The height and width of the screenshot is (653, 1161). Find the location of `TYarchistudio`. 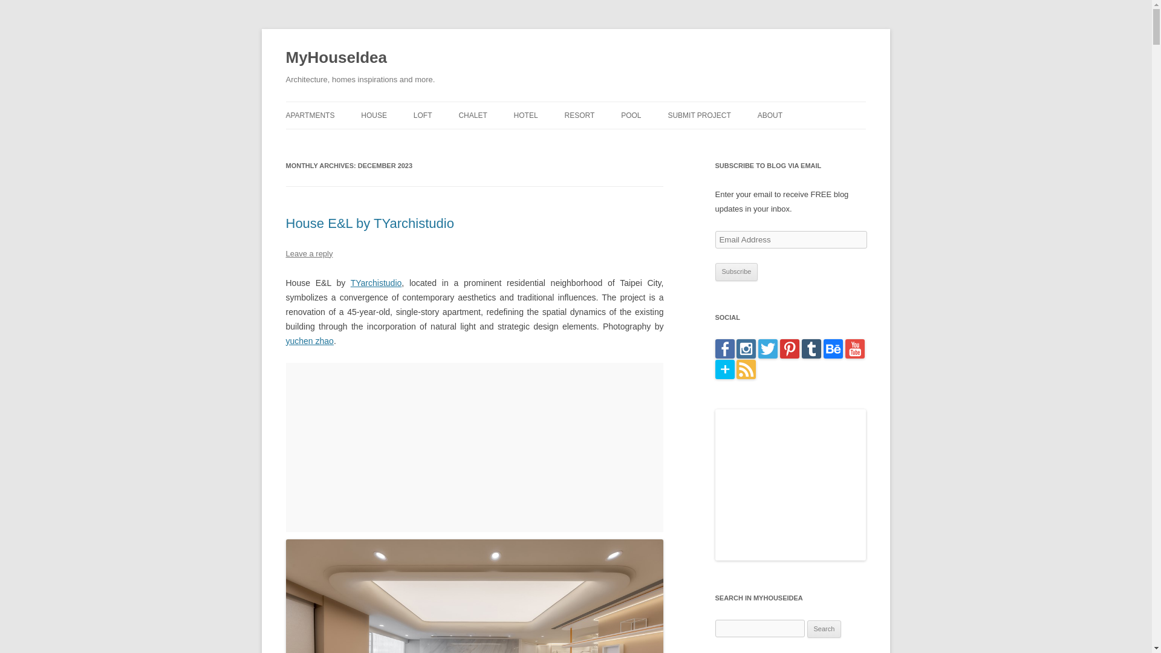

TYarchistudio is located at coordinates (376, 283).